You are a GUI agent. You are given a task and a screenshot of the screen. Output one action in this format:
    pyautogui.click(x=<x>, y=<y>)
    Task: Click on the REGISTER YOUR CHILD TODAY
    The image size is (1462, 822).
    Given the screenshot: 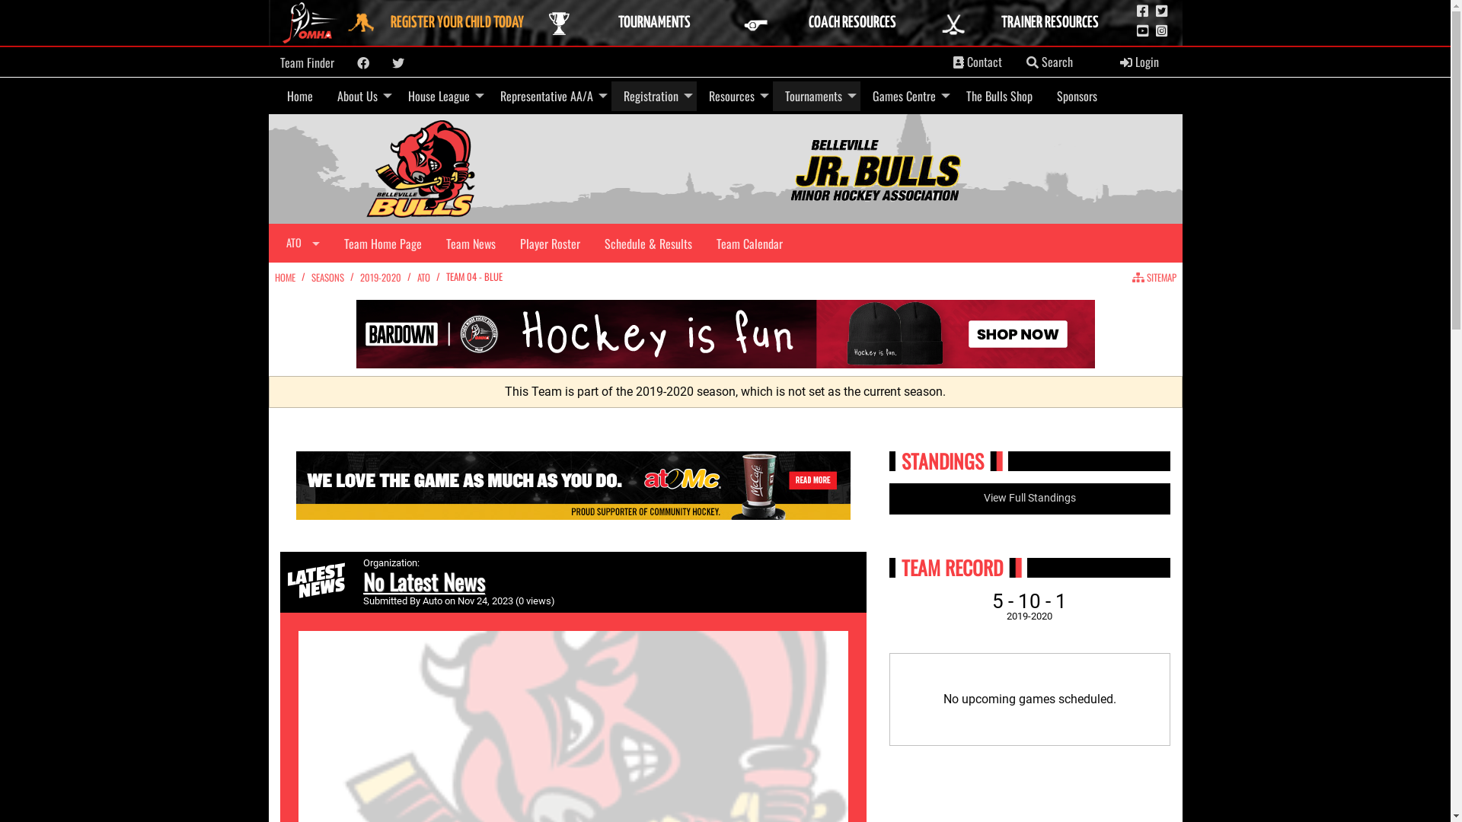 What is the action you would take?
    pyautogui.click(x=441, y=23)
    